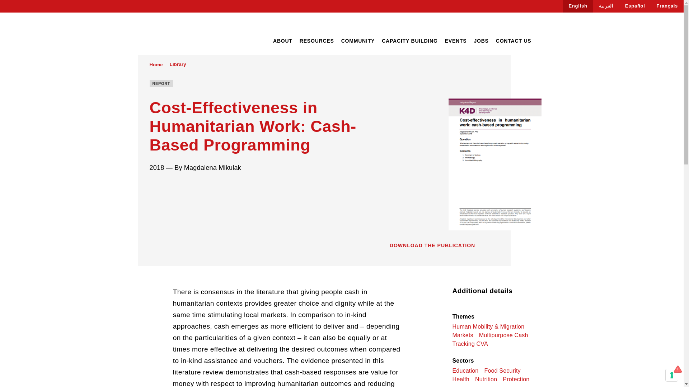 This screenshot has width=689, height=387. I want to click on Share on Facebook, so click(152, 187).